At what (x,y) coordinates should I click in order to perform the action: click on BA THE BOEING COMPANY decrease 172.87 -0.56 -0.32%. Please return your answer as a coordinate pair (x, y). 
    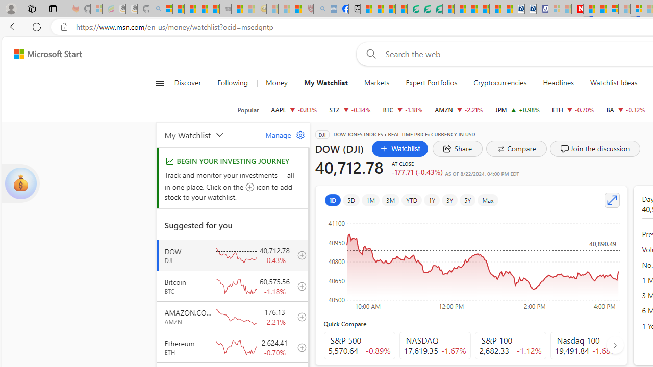
    Looking at the image, I should click on (625, 109).